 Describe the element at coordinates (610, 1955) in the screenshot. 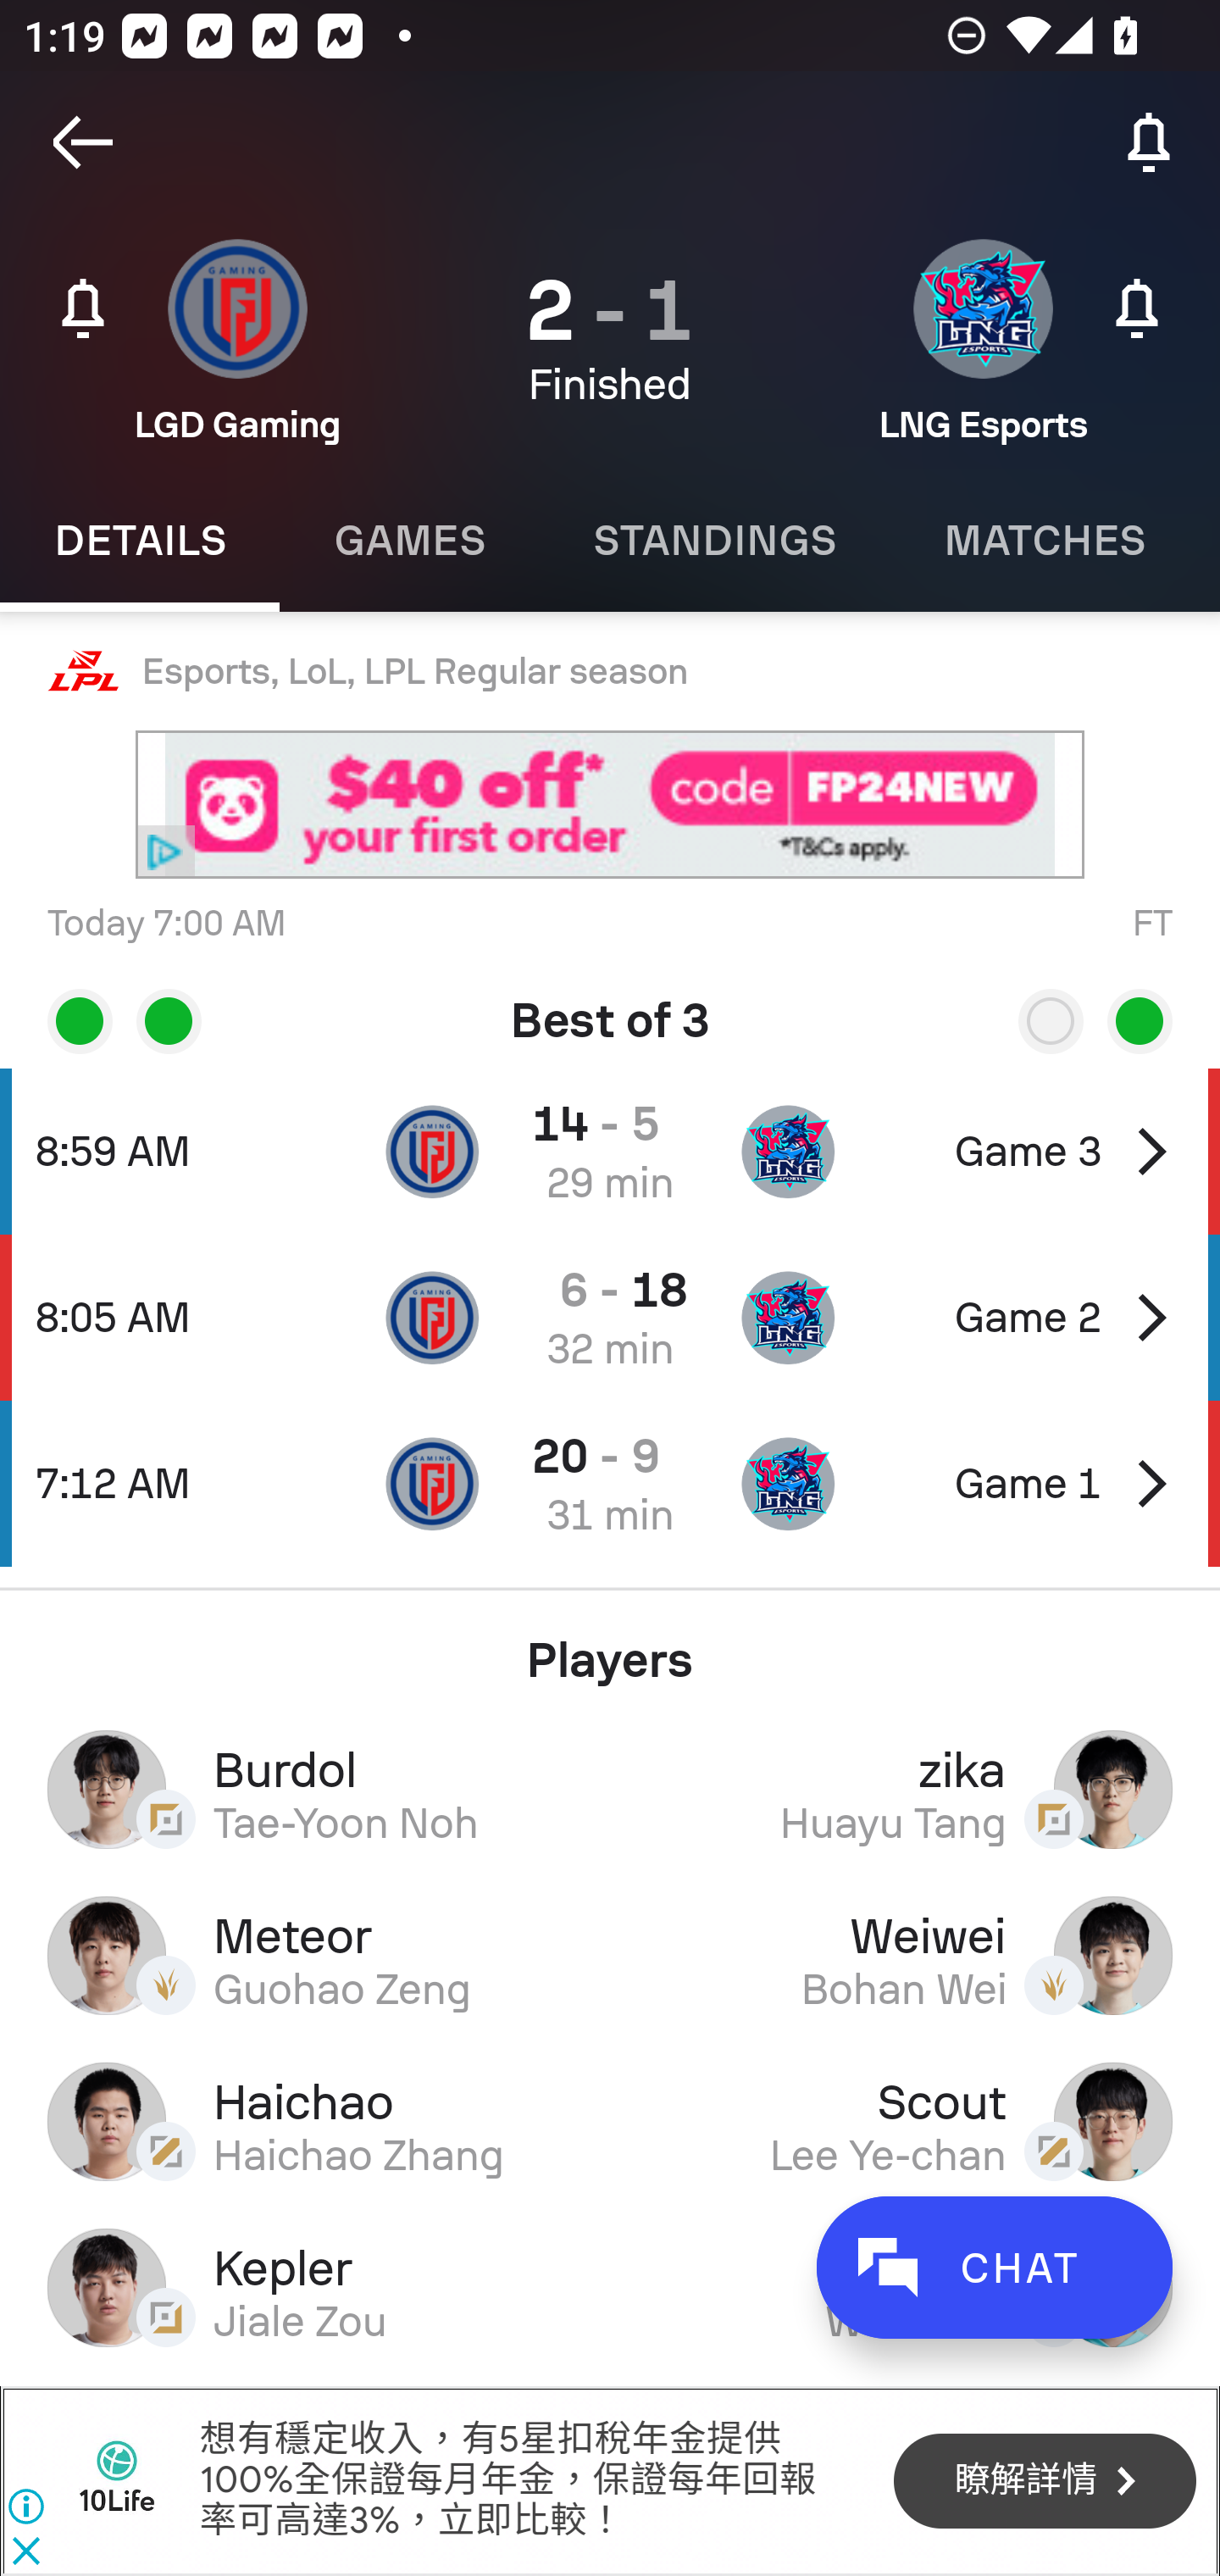

I see `Meteor Weiwei Guohao Zeng Bohan Wei` at that location.